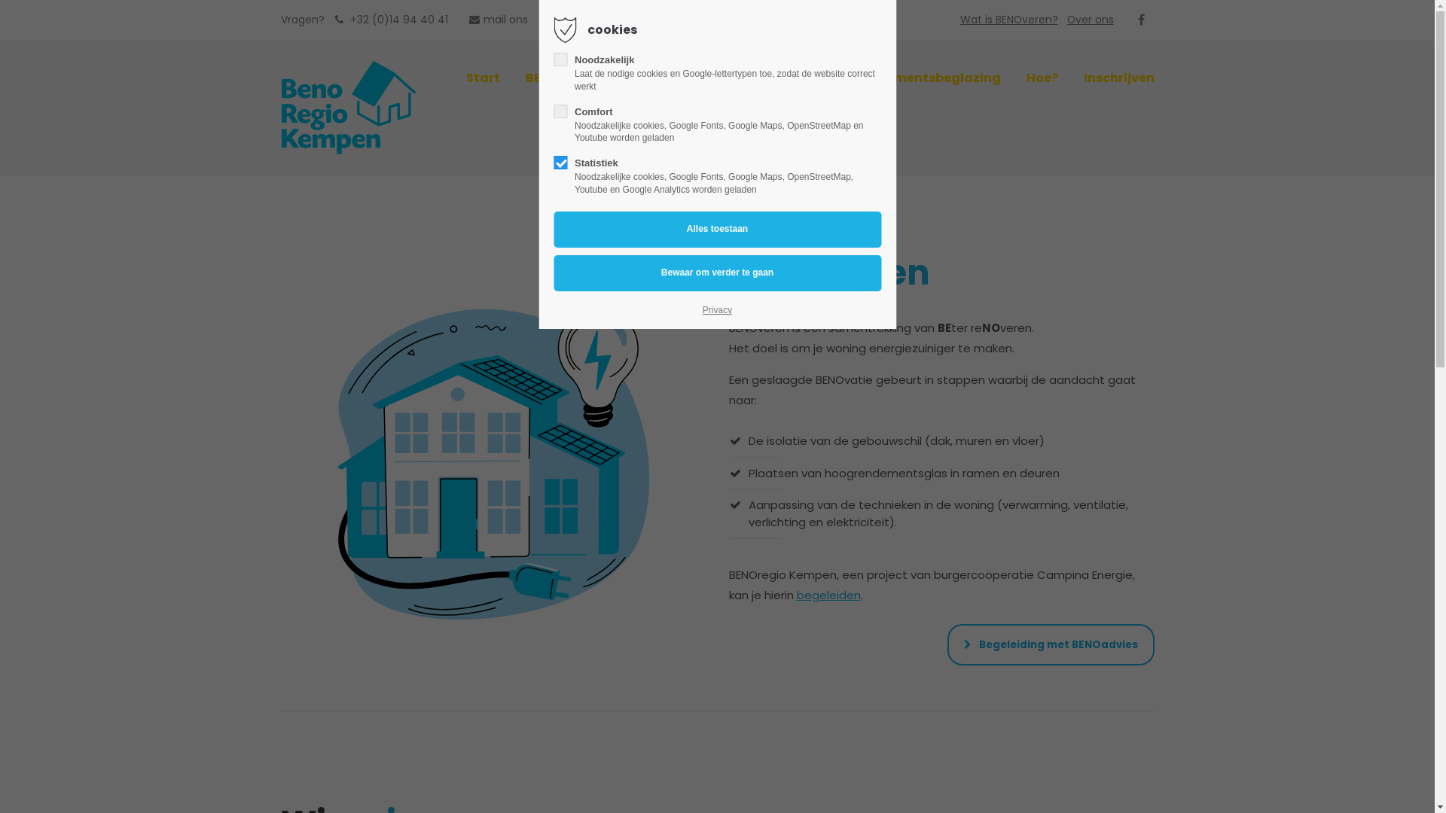 This screenshot has width=1446, height=813. What do you see at coordinates (1091, 20) in the screenshot?
I see `Over ons` at bounding box center [1091, 20].